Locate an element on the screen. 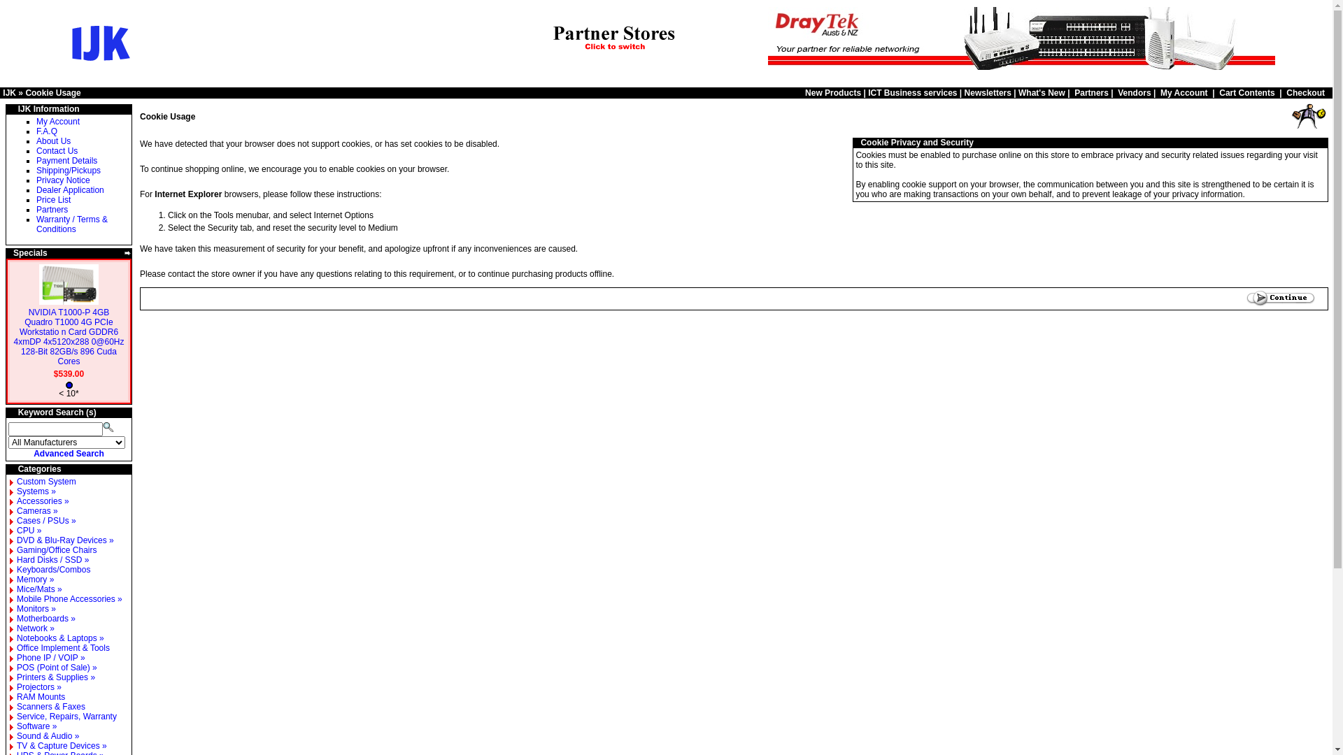  Shipping/Pickups is located at coordinates (69, 171).